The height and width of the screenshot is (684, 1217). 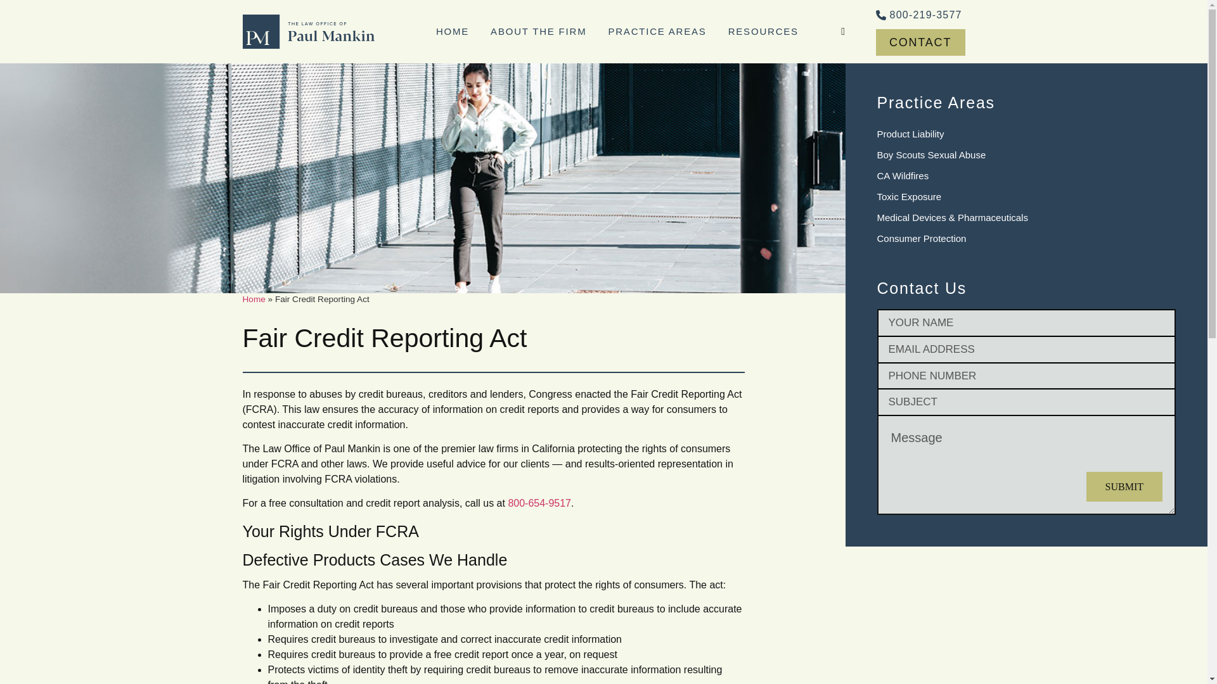 I want to click on HOME, so click(x=452, y=31).